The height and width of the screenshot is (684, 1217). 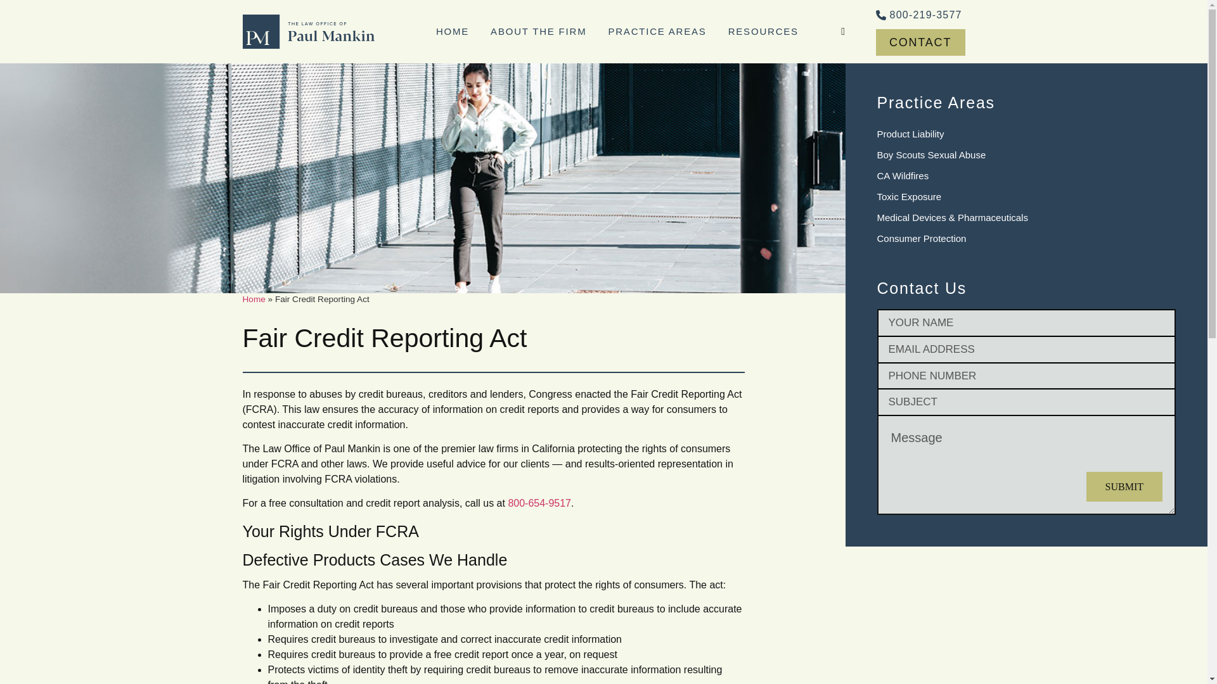 I want to click on HOME, so click(x=452, y=31).